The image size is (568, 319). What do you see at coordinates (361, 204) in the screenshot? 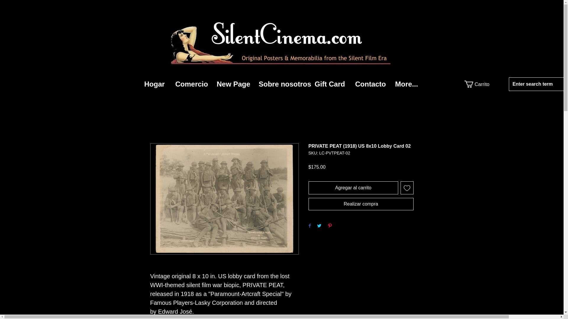
I see `Realizar compra` at bounding box center [361, 204].